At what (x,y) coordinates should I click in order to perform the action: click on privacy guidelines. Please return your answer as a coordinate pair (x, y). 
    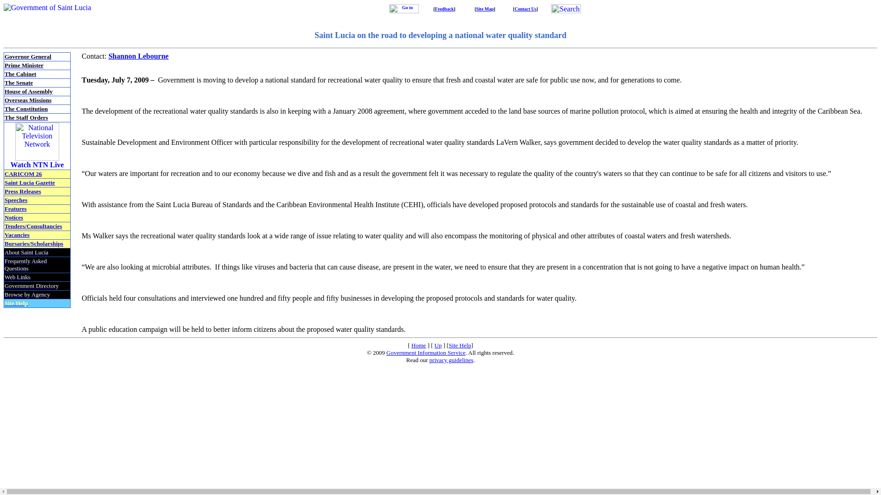
    Looking at the image, I should click on (452, 359).